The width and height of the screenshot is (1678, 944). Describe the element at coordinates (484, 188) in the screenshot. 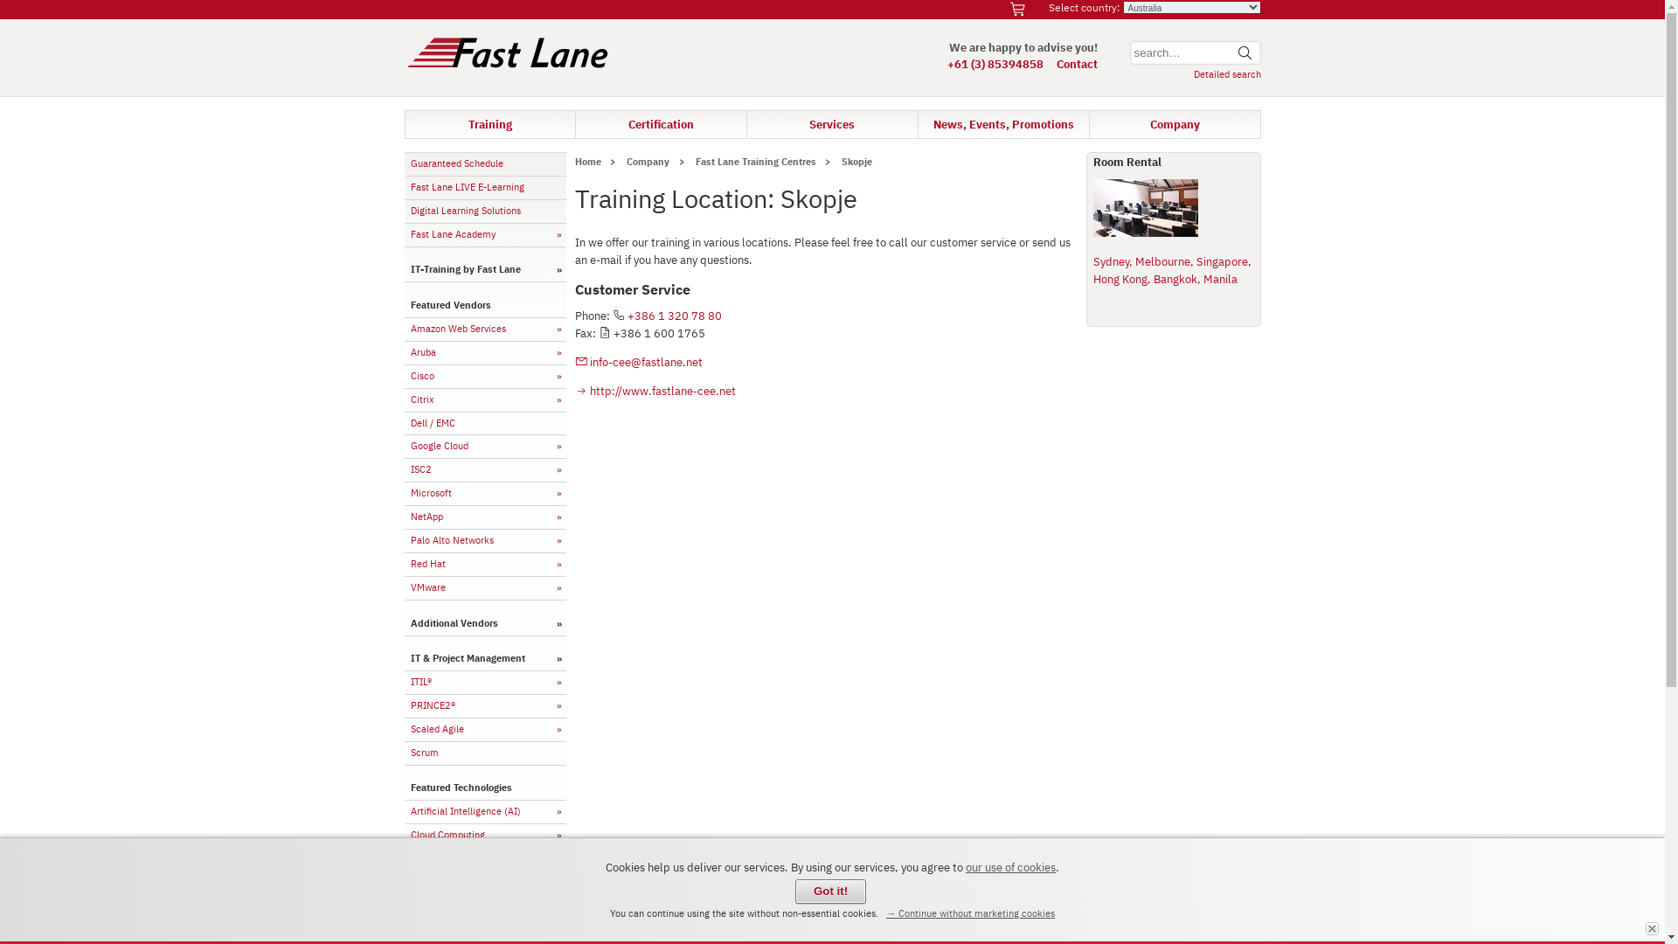

I see `Fast Lane LIVE E-Learning` at that location.